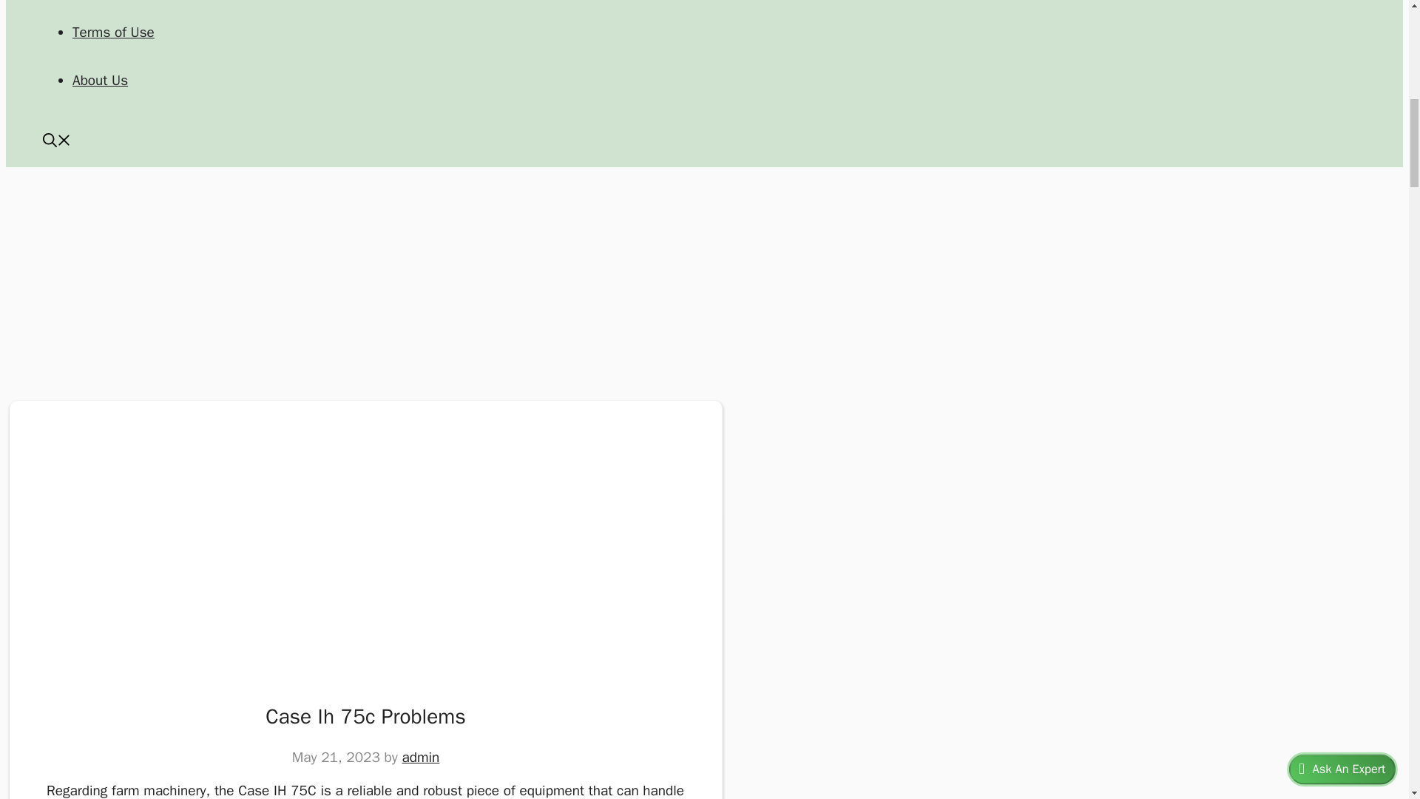 Image resolution: width=1420 pixels, height=799 pixels. I want to click on About Us, so click(99, 80).